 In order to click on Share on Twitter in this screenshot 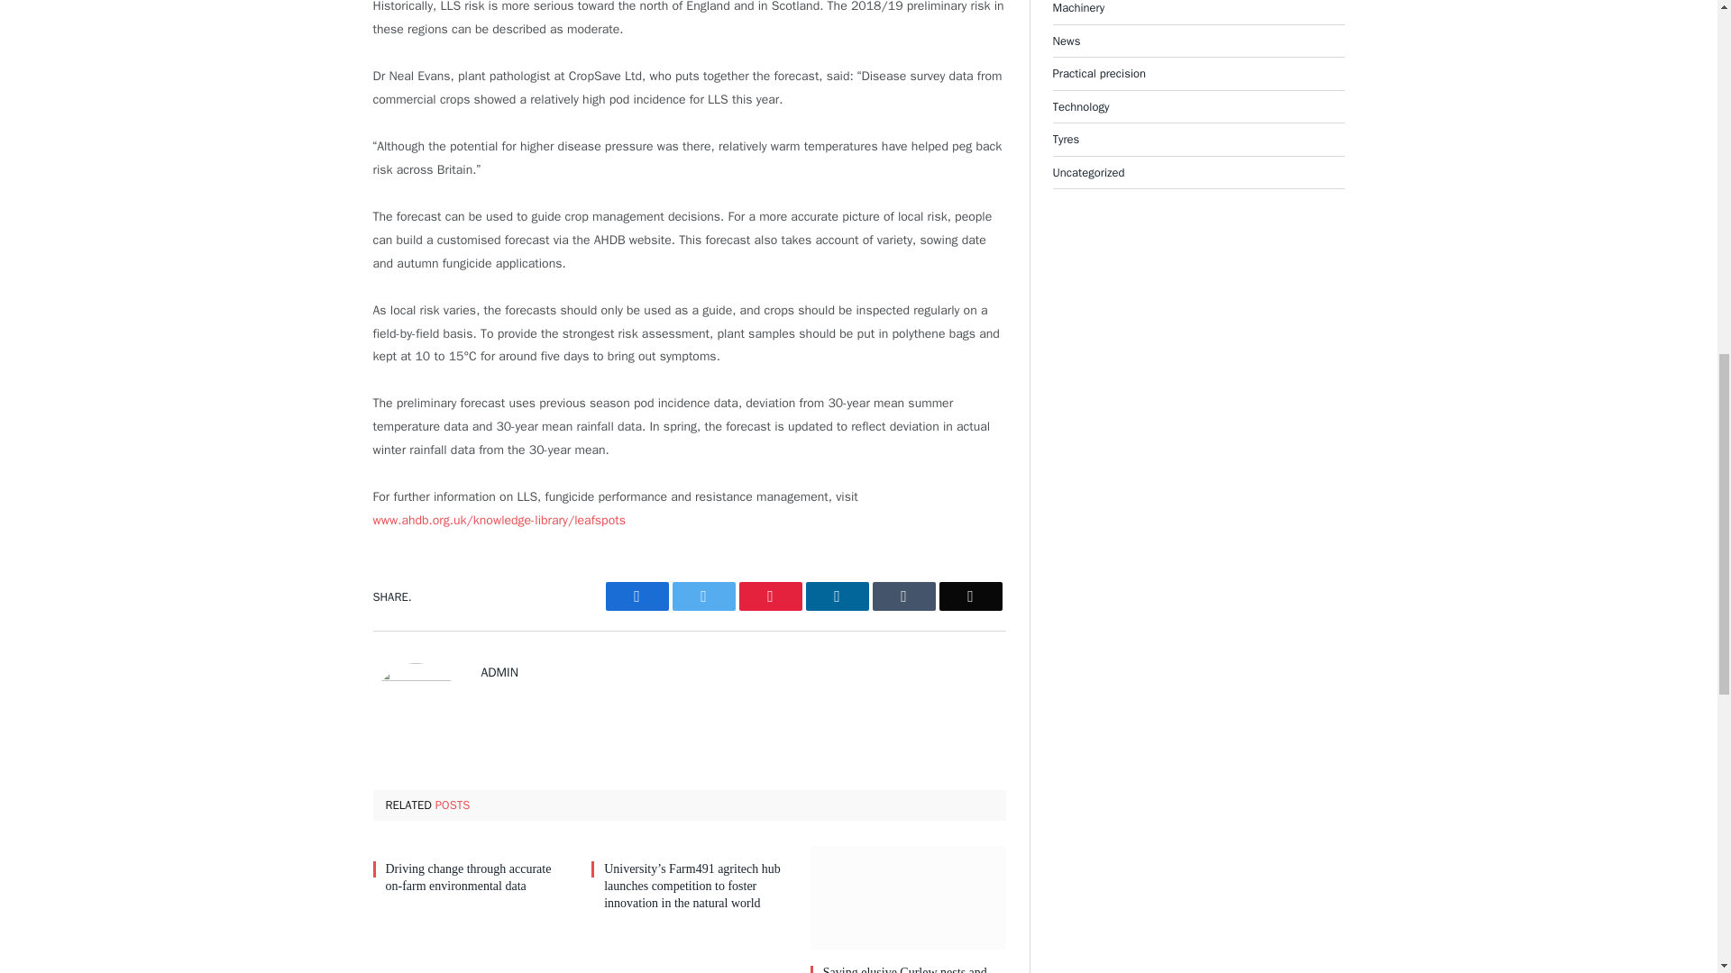, I will do `click(704, 596)`.